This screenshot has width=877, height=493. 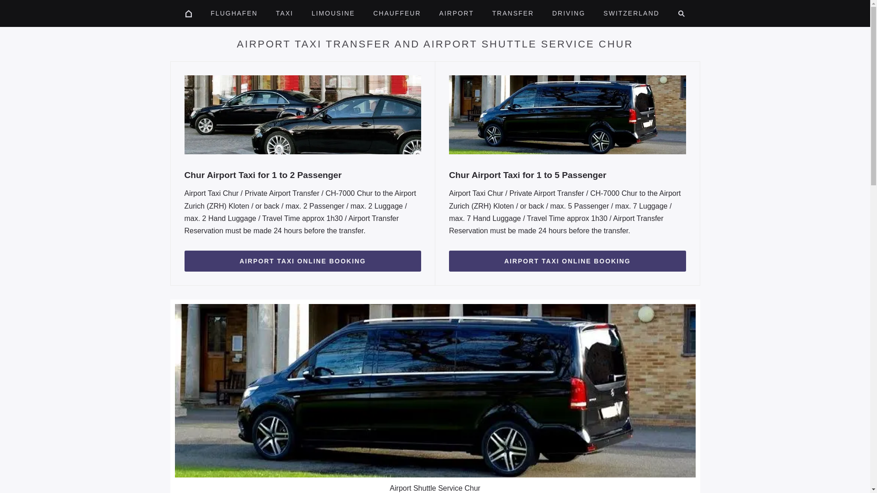 I want to click on FLUGHAFEN, so click(x=234, y=14).